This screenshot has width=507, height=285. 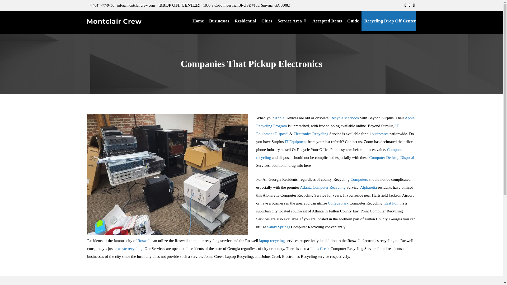 What do you see at coordinates (198, 21) in the screenshot?
I see `Home` at bounding box center [198, 21].